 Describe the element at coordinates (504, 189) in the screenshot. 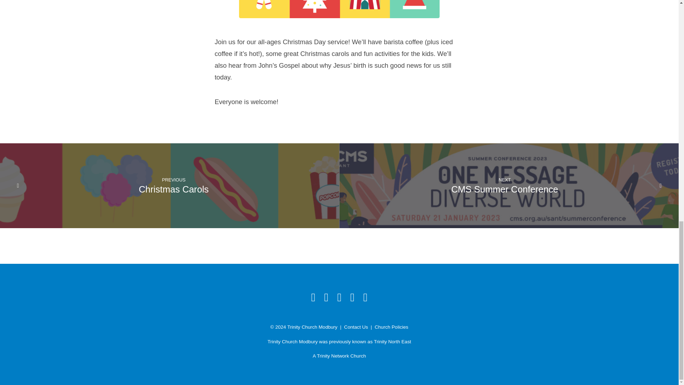

I see `CMS Summer Conference` at that location.